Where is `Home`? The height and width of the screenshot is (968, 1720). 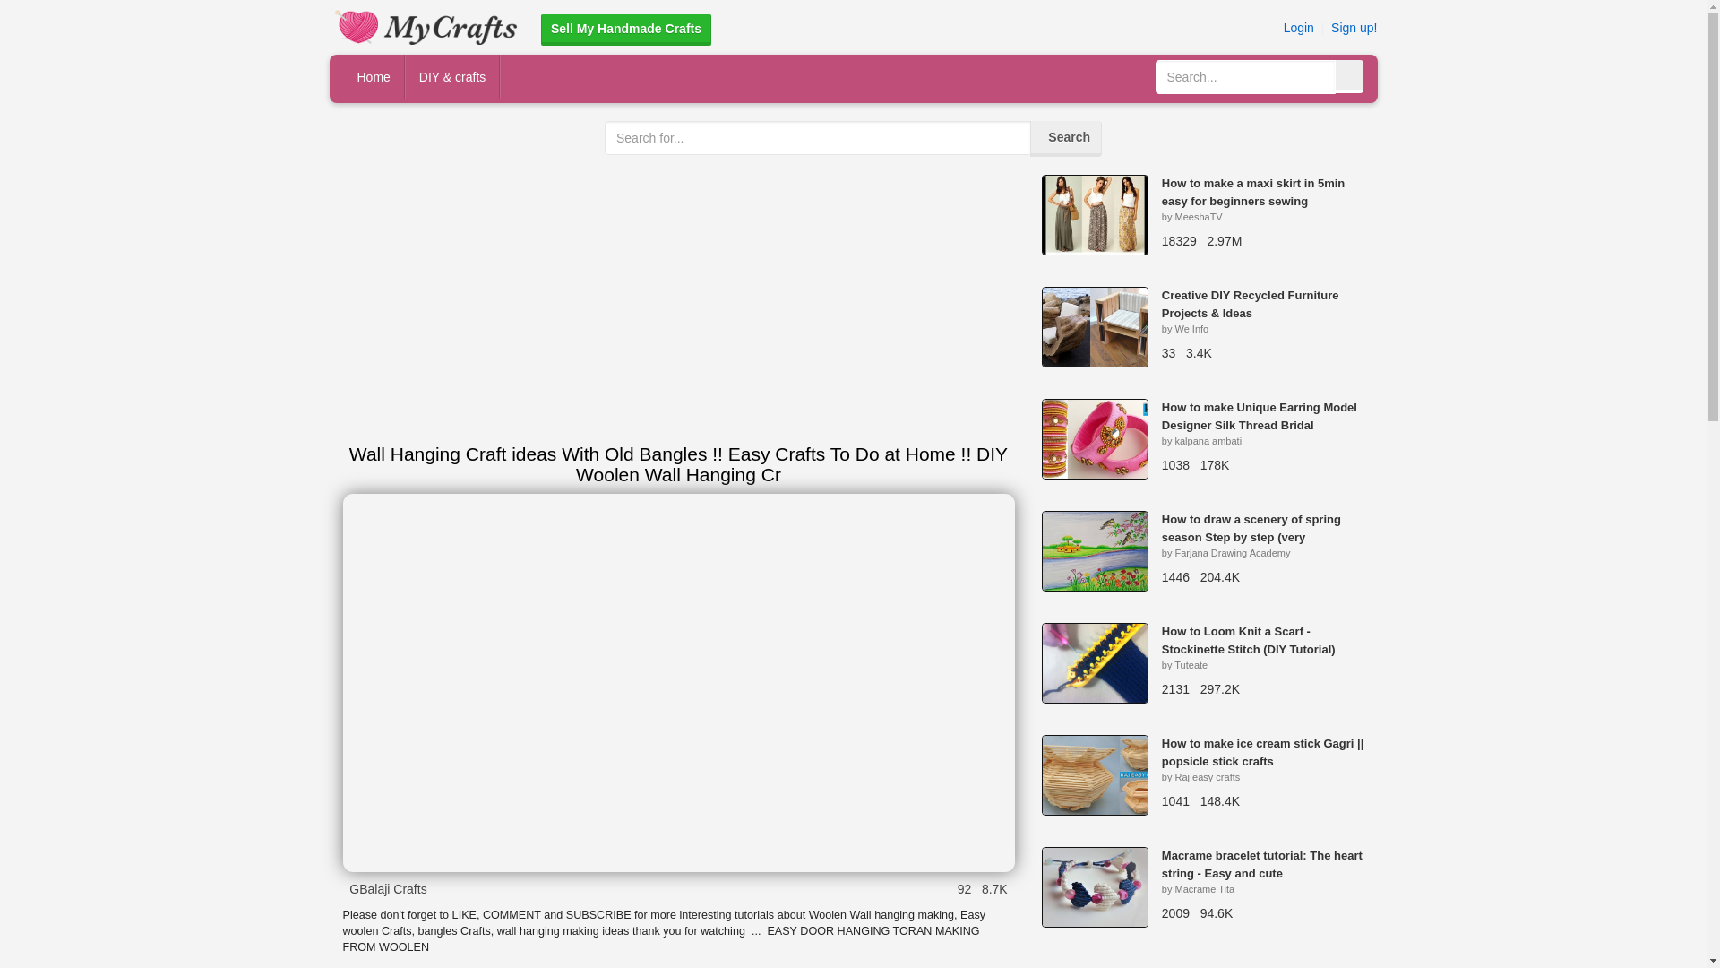 Home is located at coordinates (374, 77).